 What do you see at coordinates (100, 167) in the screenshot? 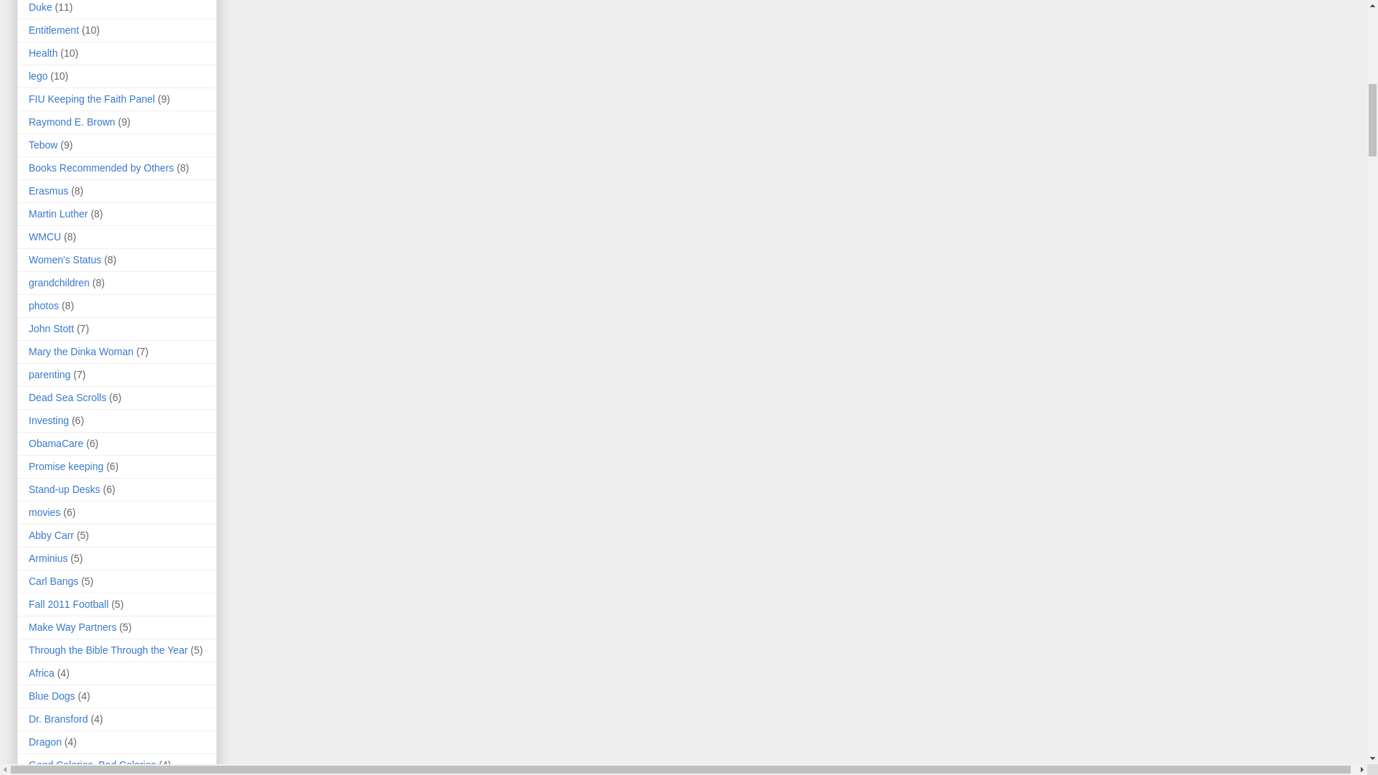
I see `Books Recommended by Others` at bounding box center [100, 167].